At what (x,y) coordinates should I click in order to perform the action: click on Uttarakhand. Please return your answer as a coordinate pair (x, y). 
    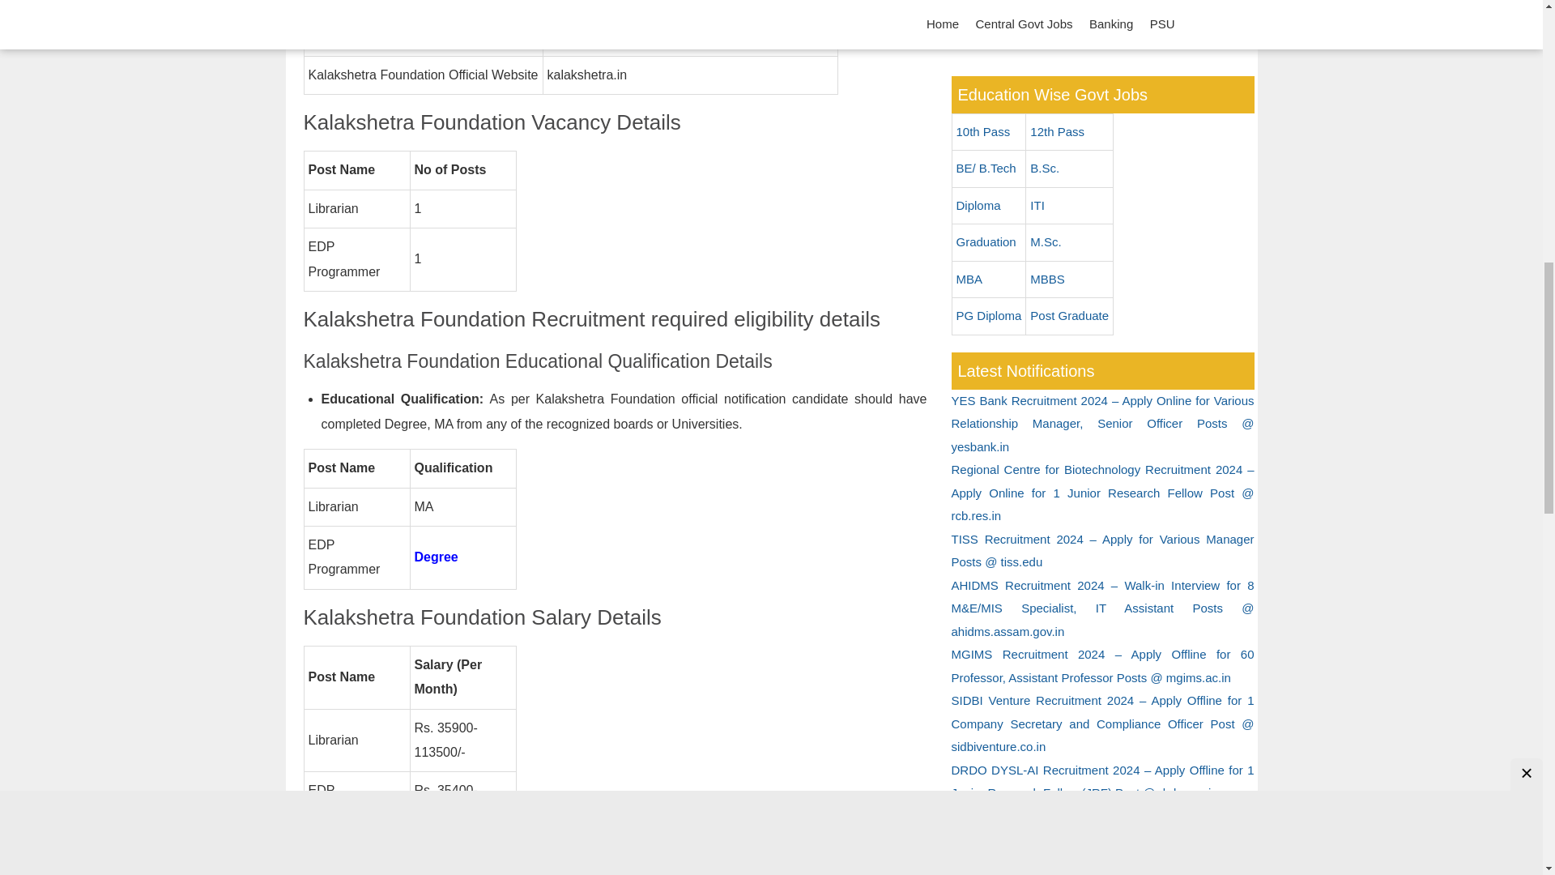
    Looking at the image, I should click on (1176, 2).